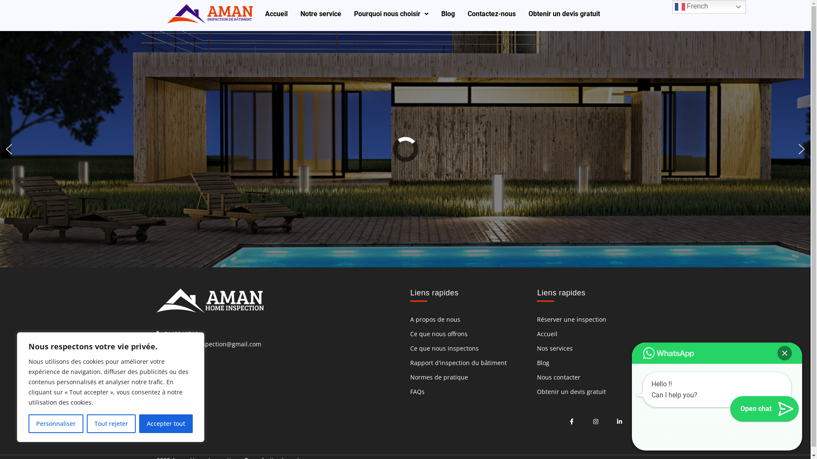  Describe the element at coordinates (469, 377) in the screenshot. I see `Normes de pratique` at that location.